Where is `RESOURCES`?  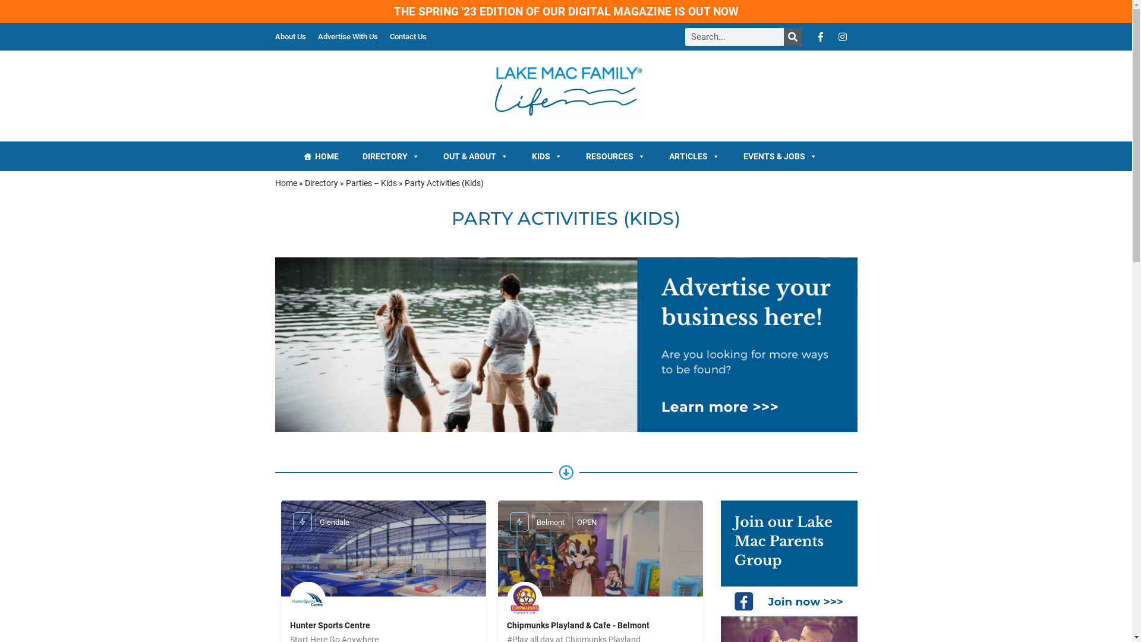 RESOURCES is located at coordinates (616, 156).